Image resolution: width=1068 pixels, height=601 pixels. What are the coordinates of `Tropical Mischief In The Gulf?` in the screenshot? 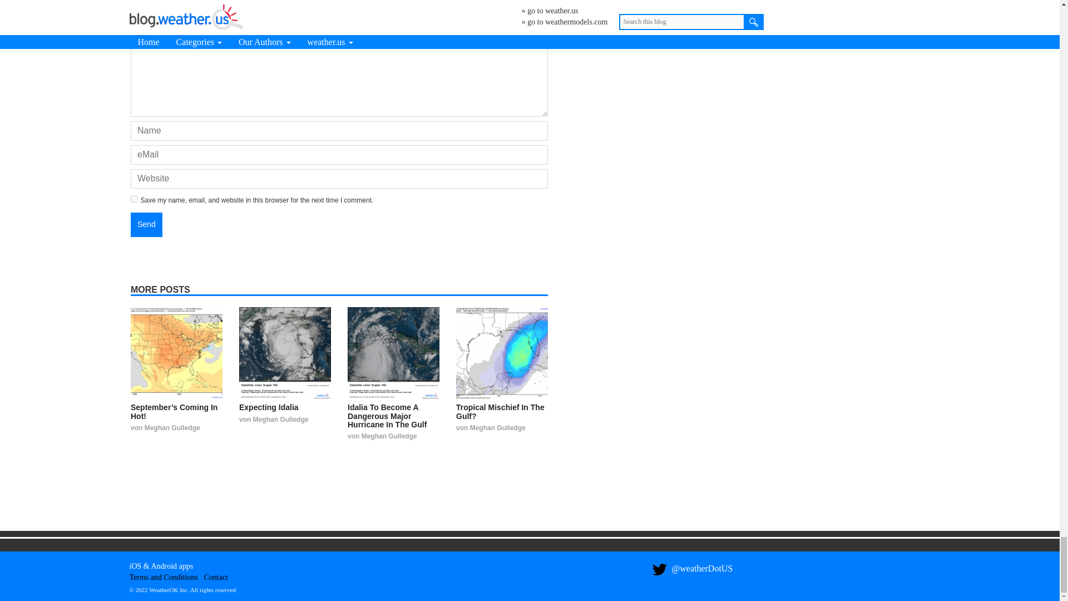 It's located at (500, 411).